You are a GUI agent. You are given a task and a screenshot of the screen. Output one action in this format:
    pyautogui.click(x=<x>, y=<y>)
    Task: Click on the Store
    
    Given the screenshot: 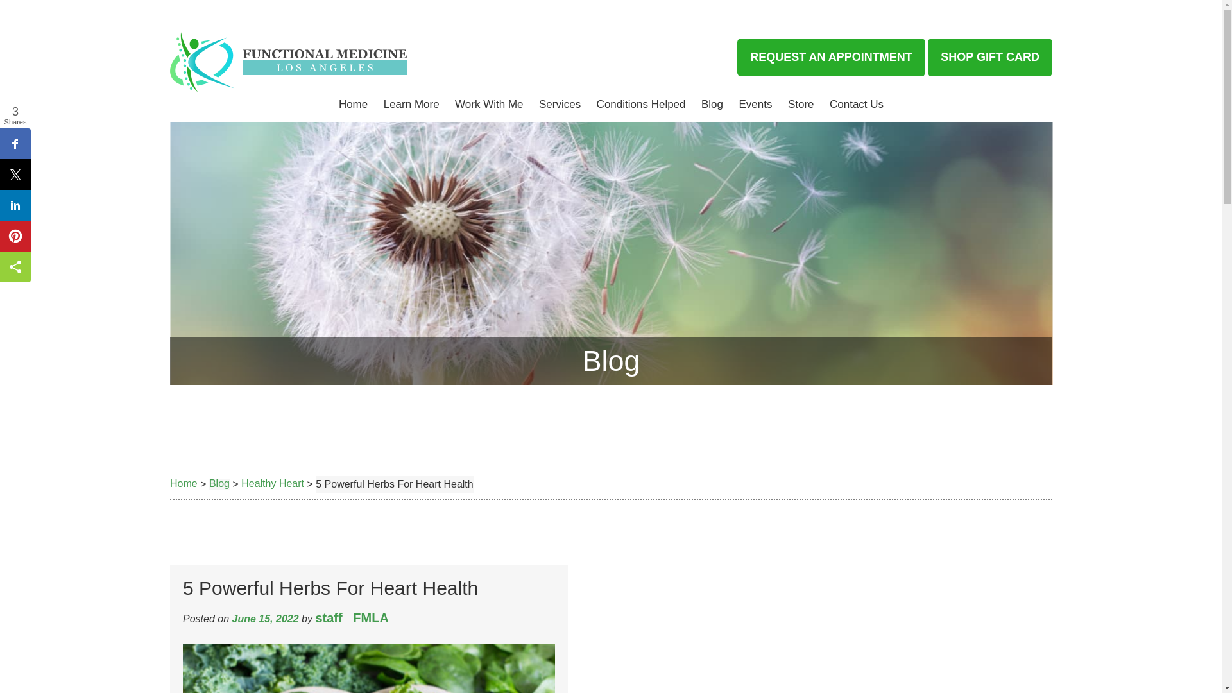 What is the action you would take?
    pyautogui.click(x=801, y=104)
    